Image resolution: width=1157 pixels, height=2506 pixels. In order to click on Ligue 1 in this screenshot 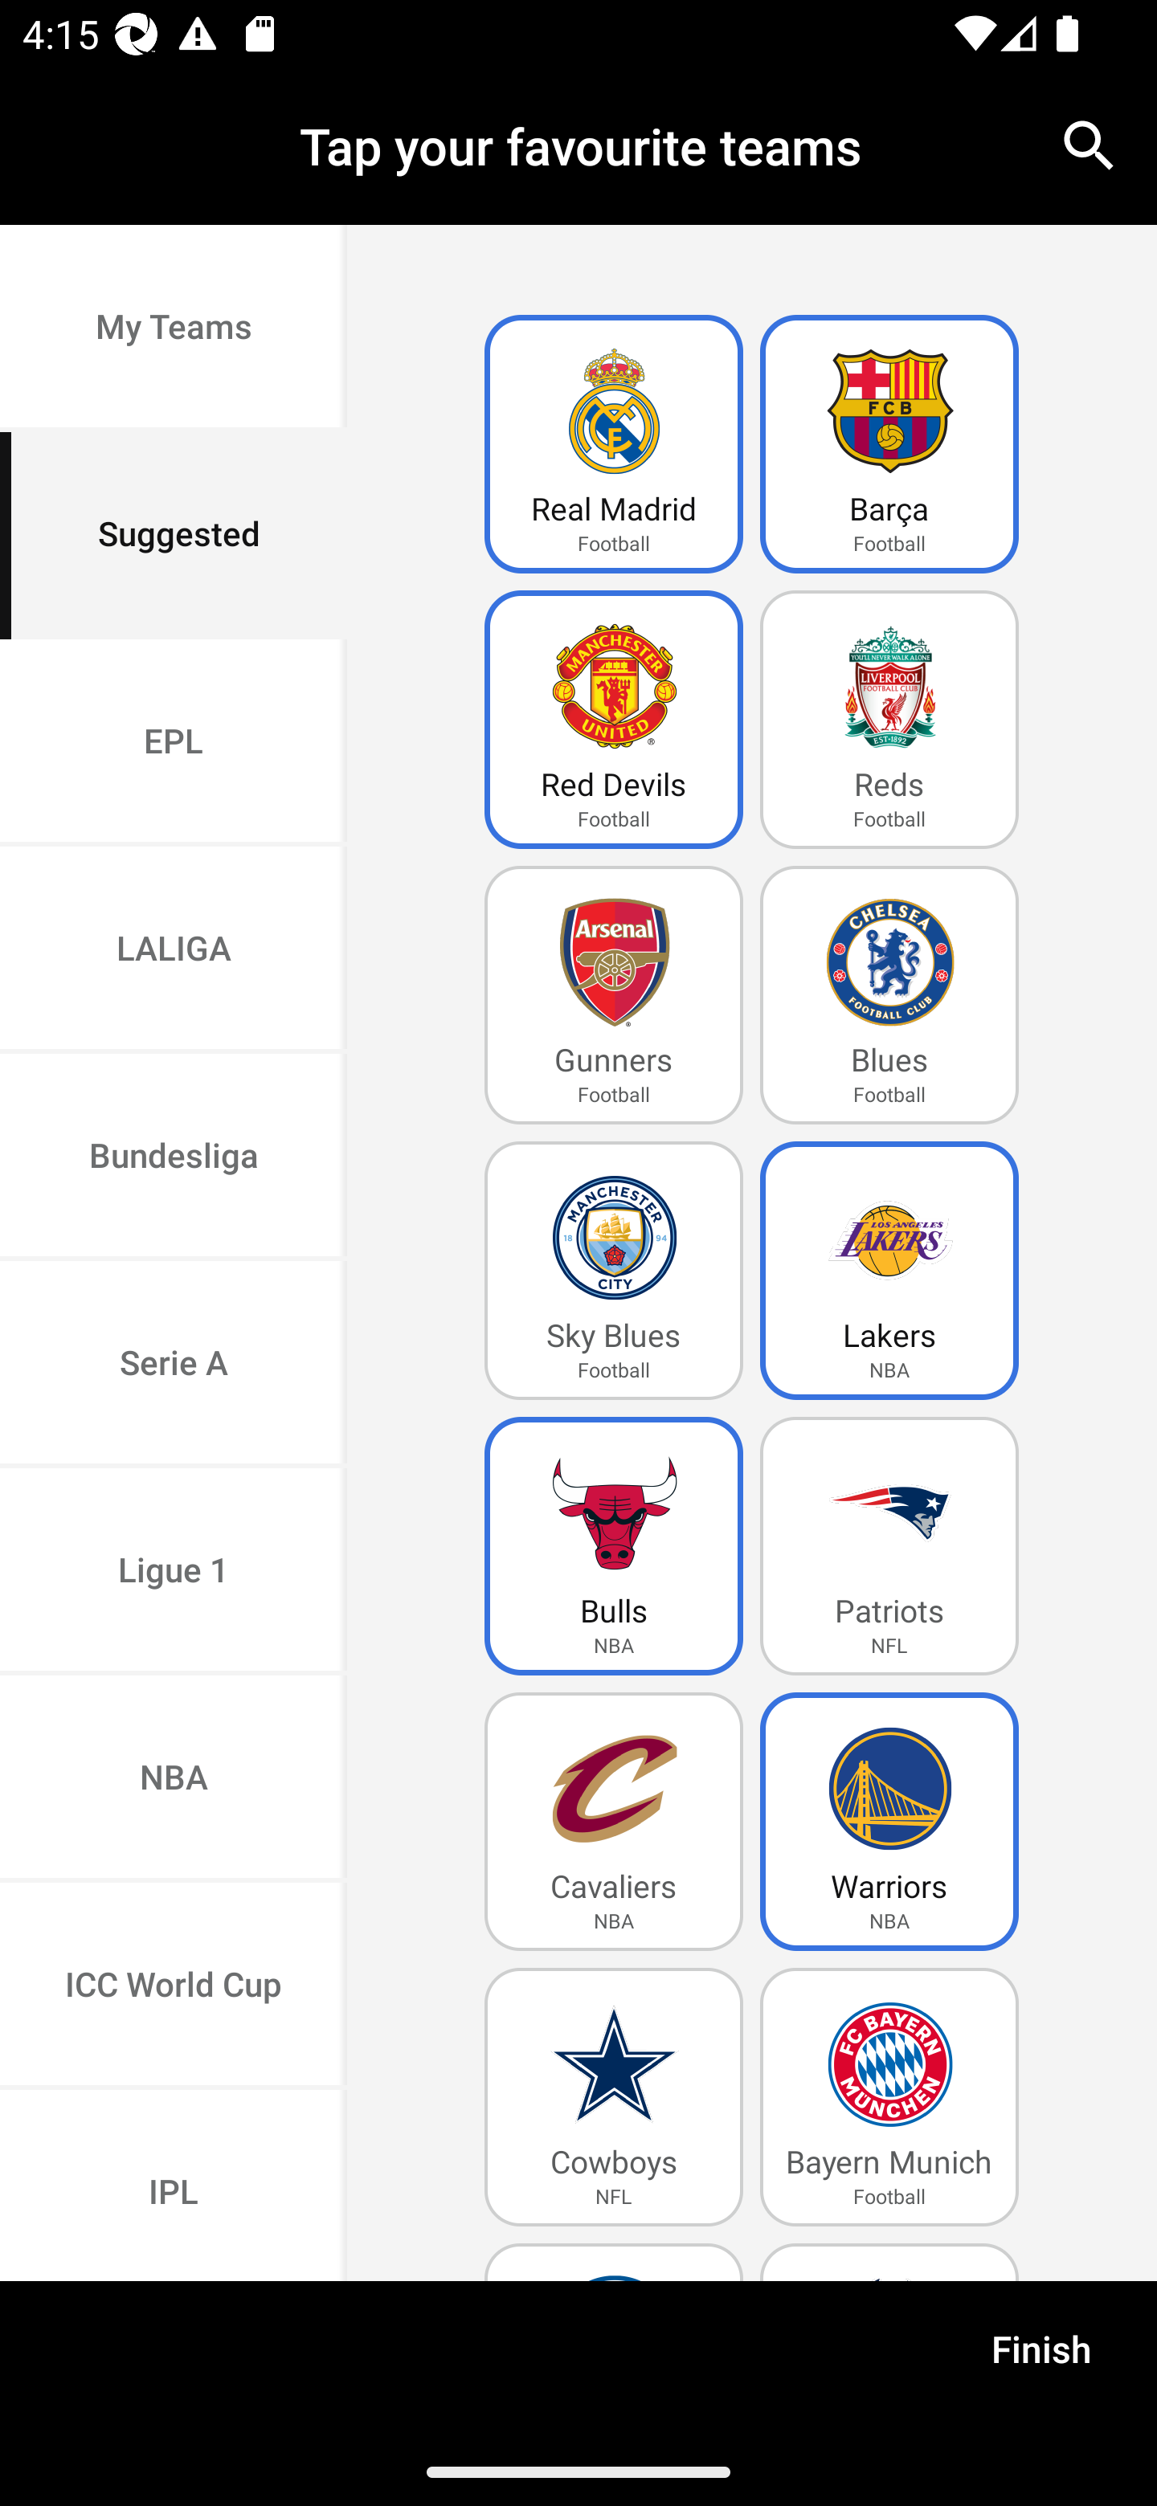, I will do `click(174, 1573)`.